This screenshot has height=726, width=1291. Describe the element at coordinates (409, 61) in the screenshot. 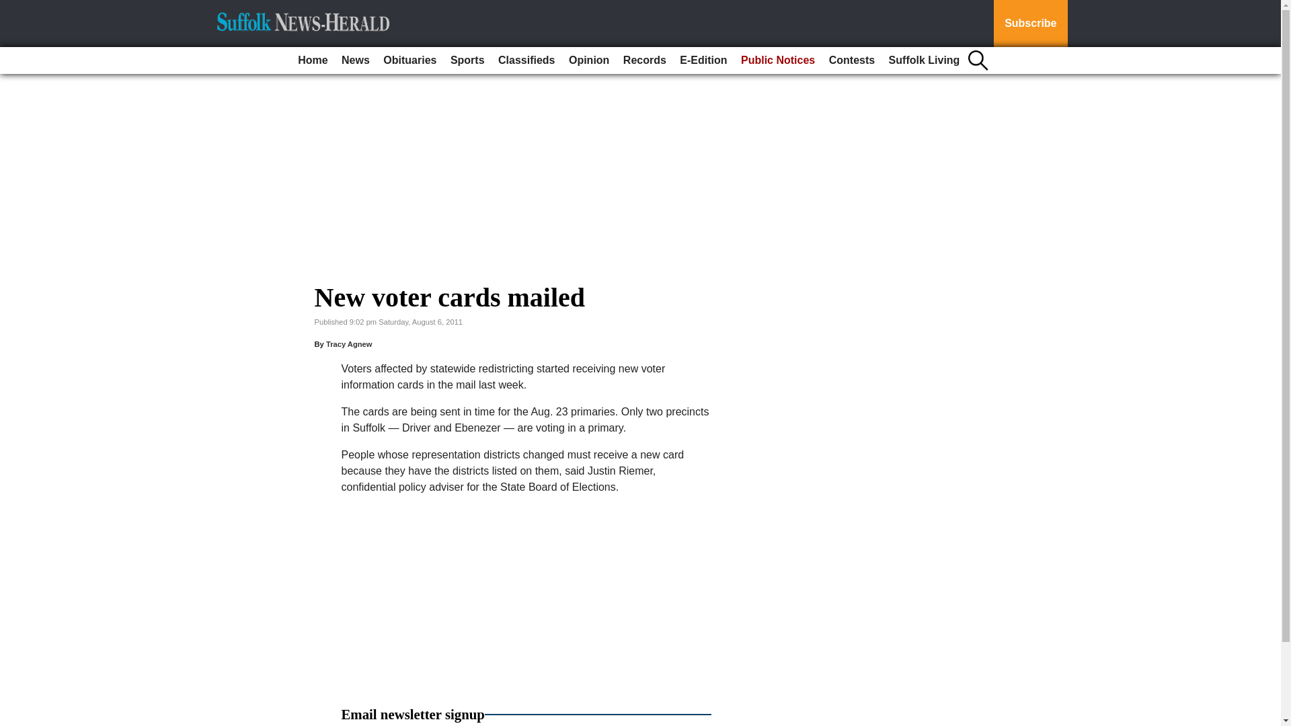

I see `Obituaries` at that location.